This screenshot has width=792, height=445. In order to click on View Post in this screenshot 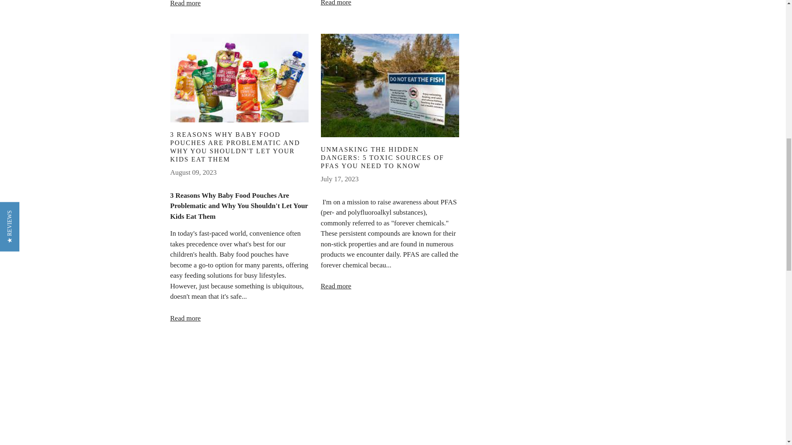, I will do `click(239, 394)`.